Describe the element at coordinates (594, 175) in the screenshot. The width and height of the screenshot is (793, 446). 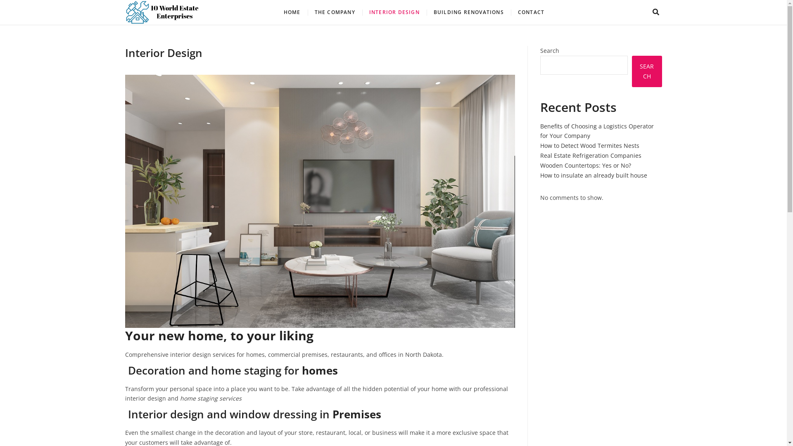
I see `How to insulate an already built house` at that location.